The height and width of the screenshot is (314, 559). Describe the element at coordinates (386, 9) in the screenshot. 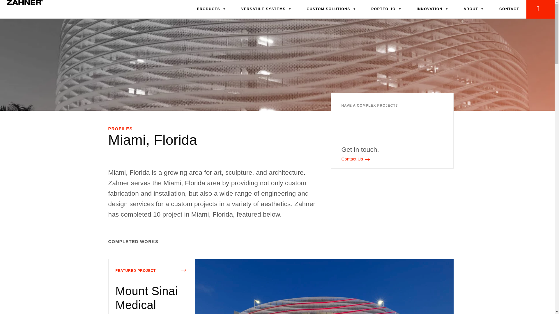

I see `PORTFOLIO` at that location.